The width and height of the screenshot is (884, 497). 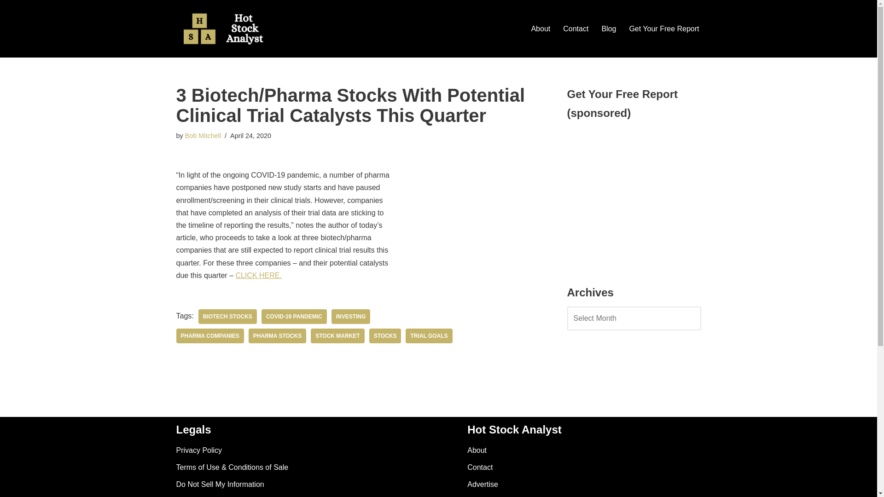 I want to click on PHARMA COMPANIES, so click(x=210, y=336).